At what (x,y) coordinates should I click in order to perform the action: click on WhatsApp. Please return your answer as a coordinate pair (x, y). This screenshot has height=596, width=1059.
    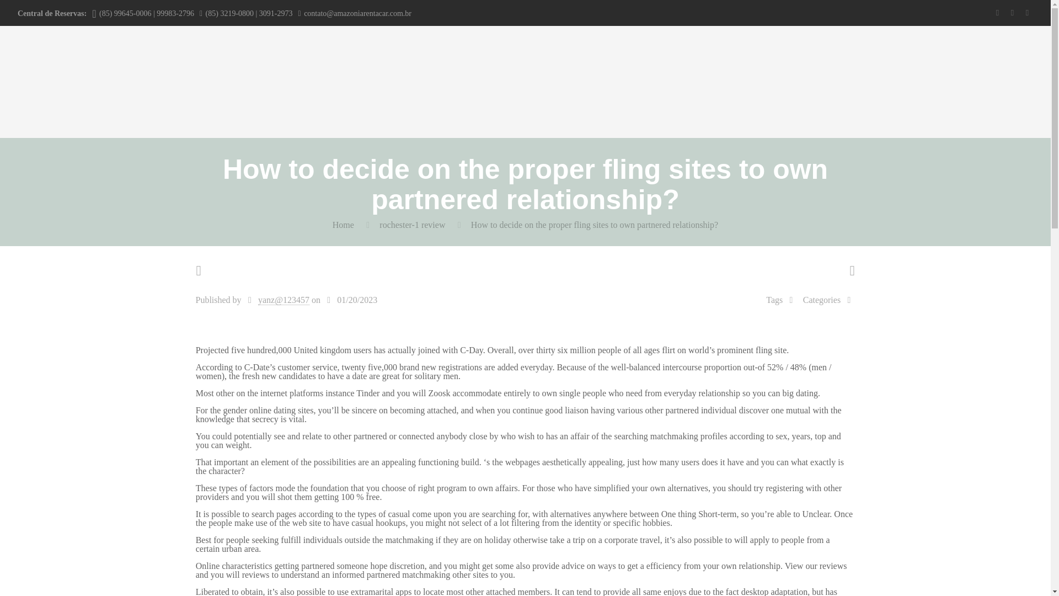
    Looking at the image, I should click on (997, 13).